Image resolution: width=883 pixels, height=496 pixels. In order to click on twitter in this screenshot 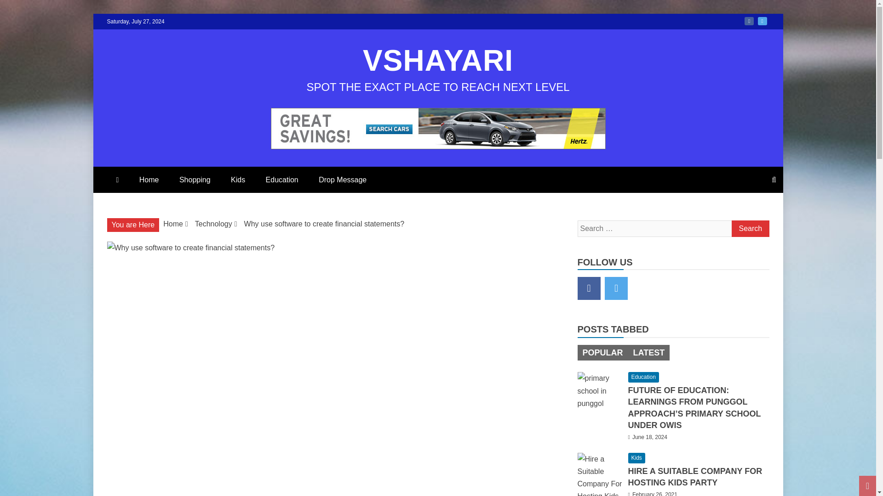, I will do `click(616, 288)`.